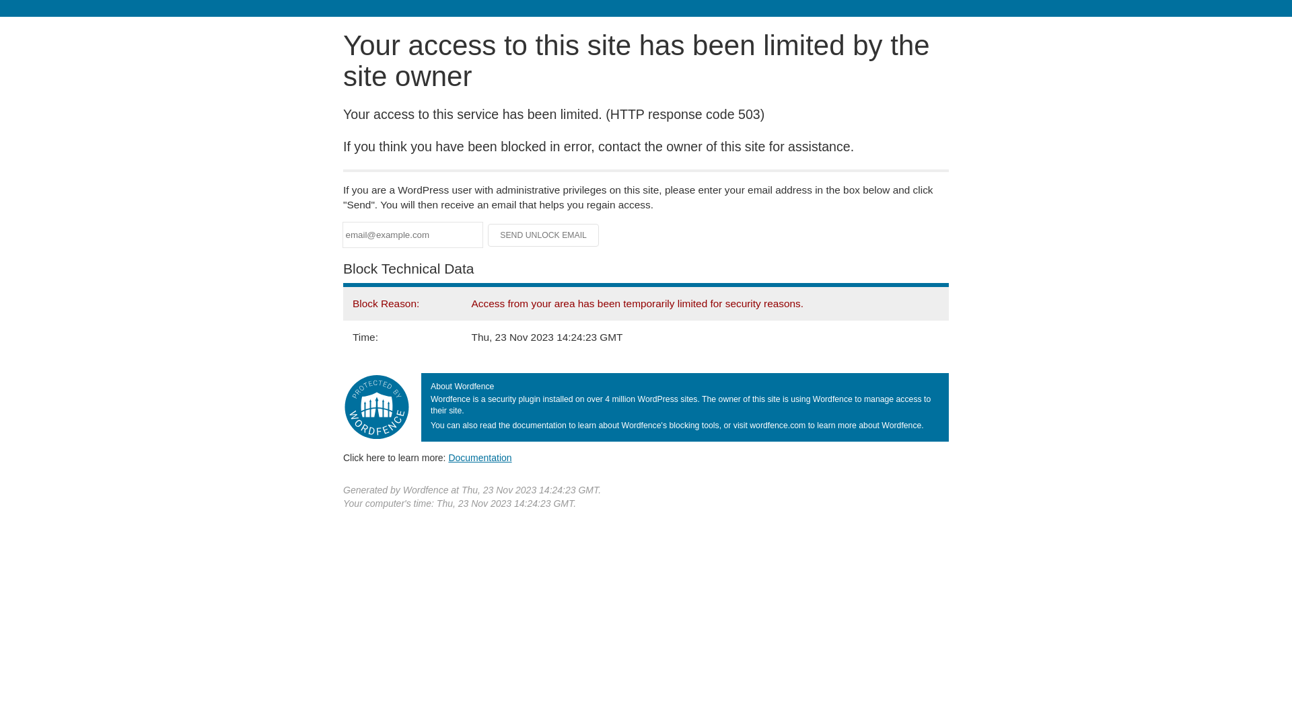 Image resolution: width=1292 pixels, height=726 pixels. Describe the element at coordinates (544, 235) in the screenshot. I see `Send Unlock Email` at that location.